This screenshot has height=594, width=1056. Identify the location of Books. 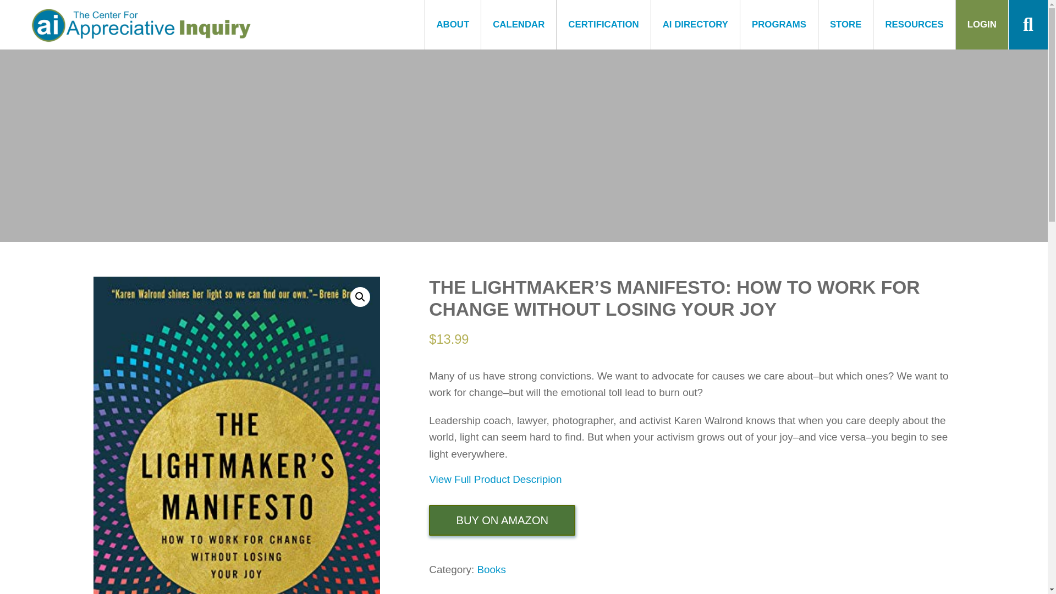
(491, 569).